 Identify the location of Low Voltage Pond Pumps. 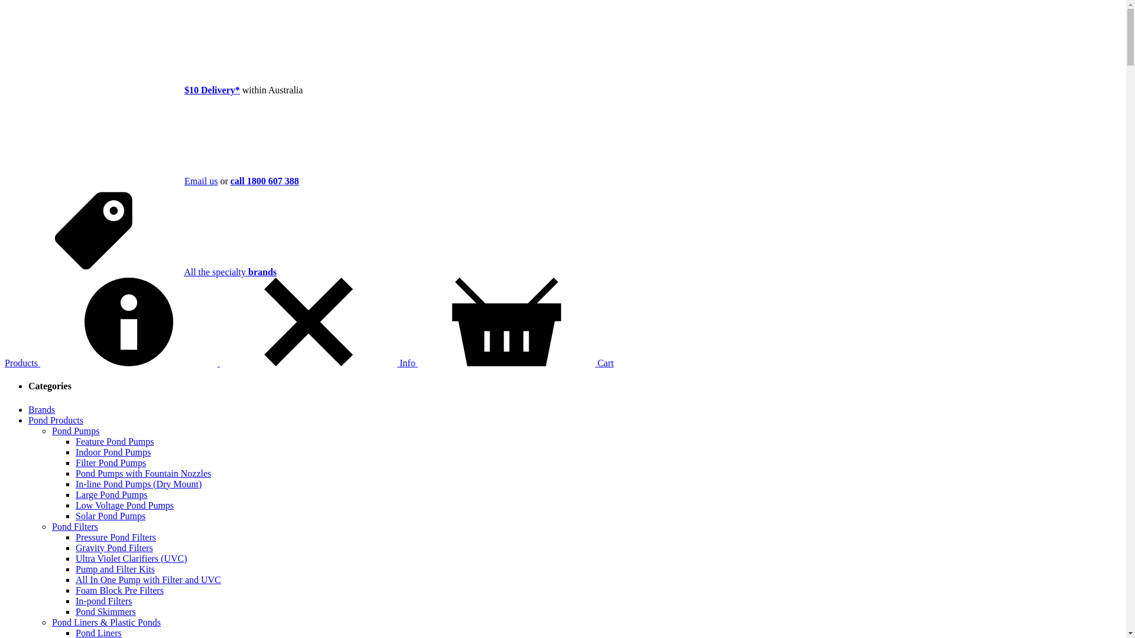
(125, 506).